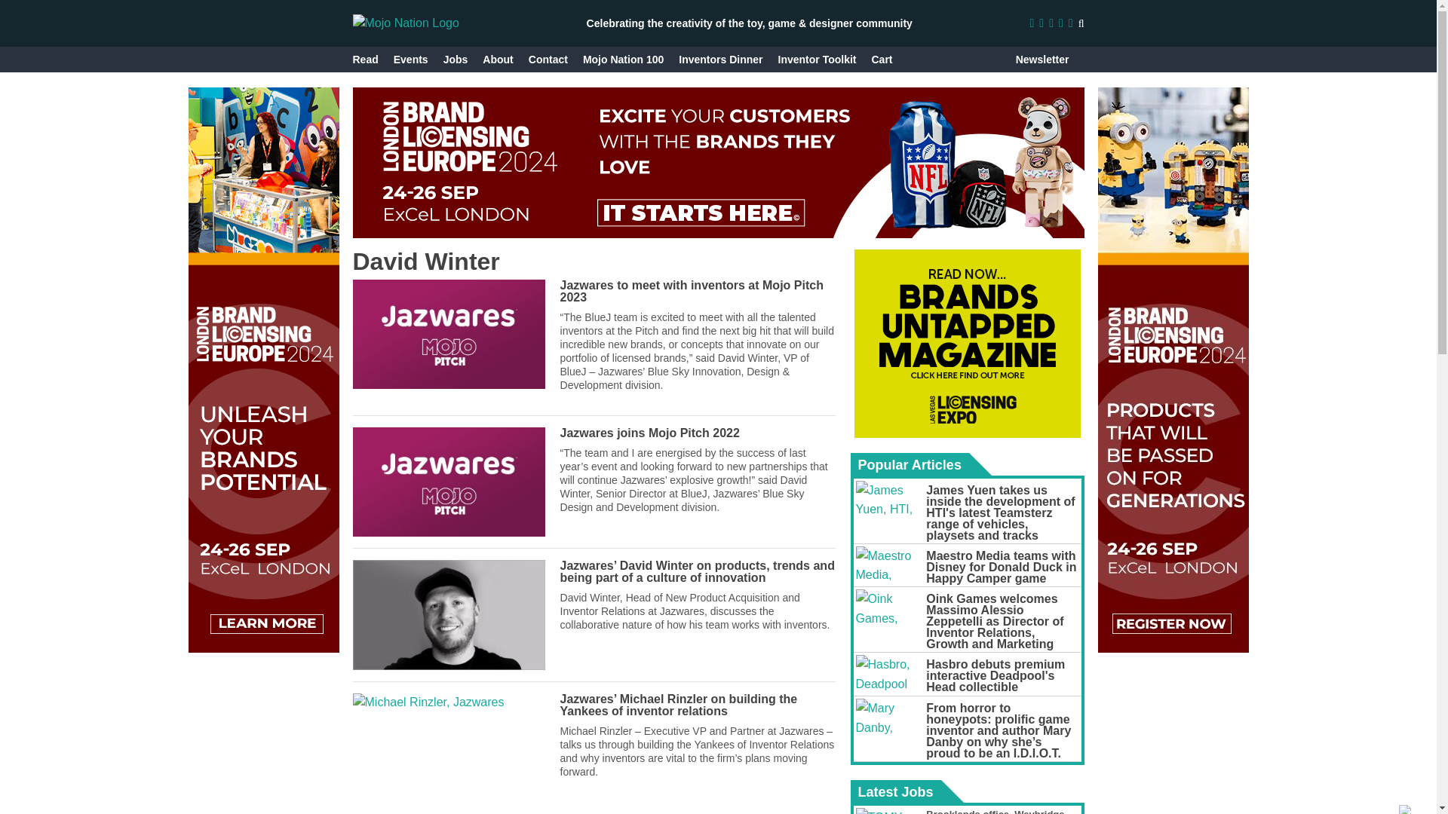 The image size is (1448, 814). Describe the element at coordinates (365, 59) in the screenshot. I see `Read` at that location.